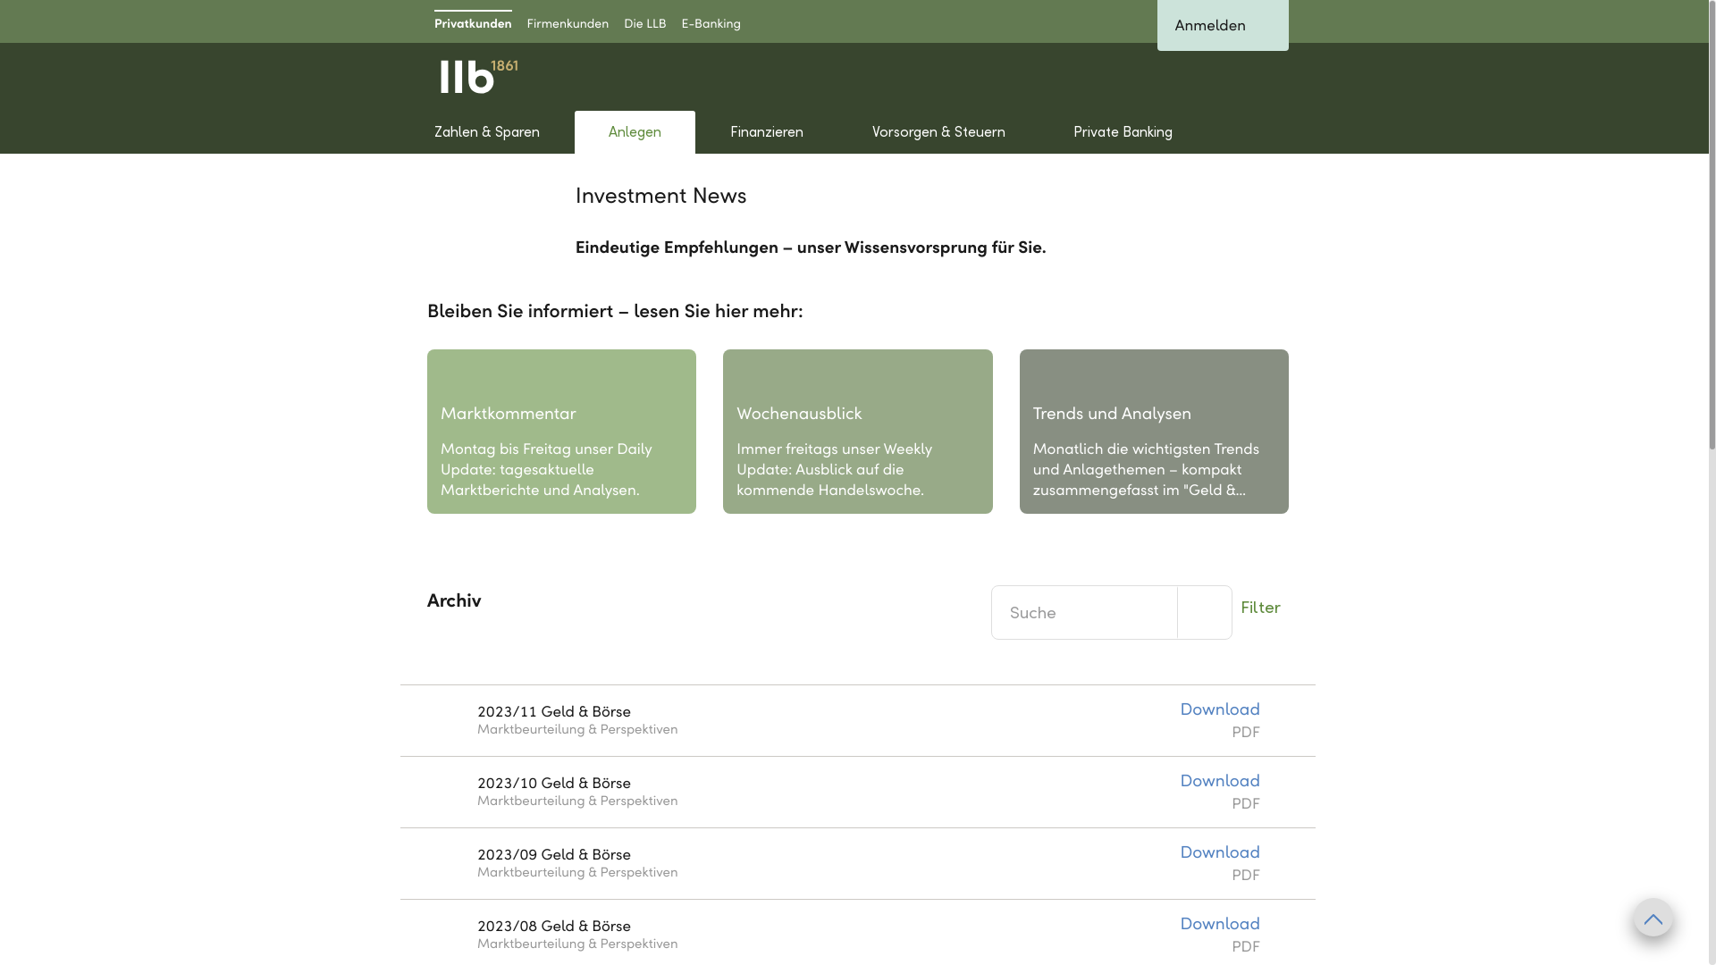 The height and width of the screenshot is (965, 1716). What do you see at coordinates (938, 132) in the screenshot?
I see `Vorsorgen & Steuern` at bounding box center [938, 132].